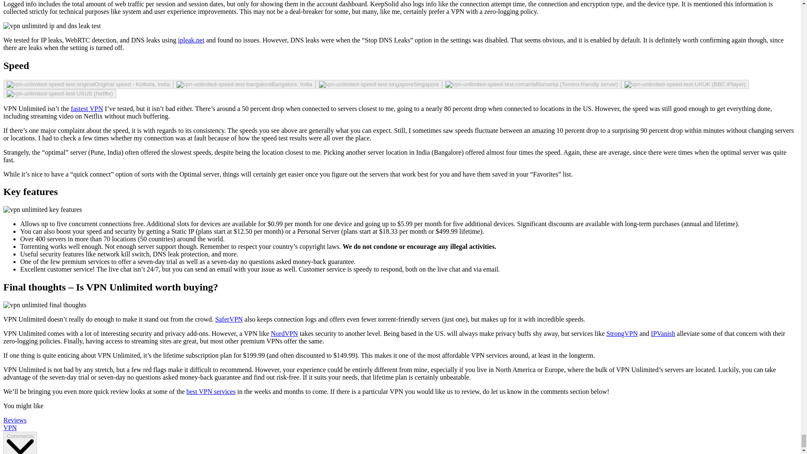 The height and width of the screenshot is (454, 807). Describe the element at coordinates (15, 420) in the screenshot. I see `Reviews` at that location.